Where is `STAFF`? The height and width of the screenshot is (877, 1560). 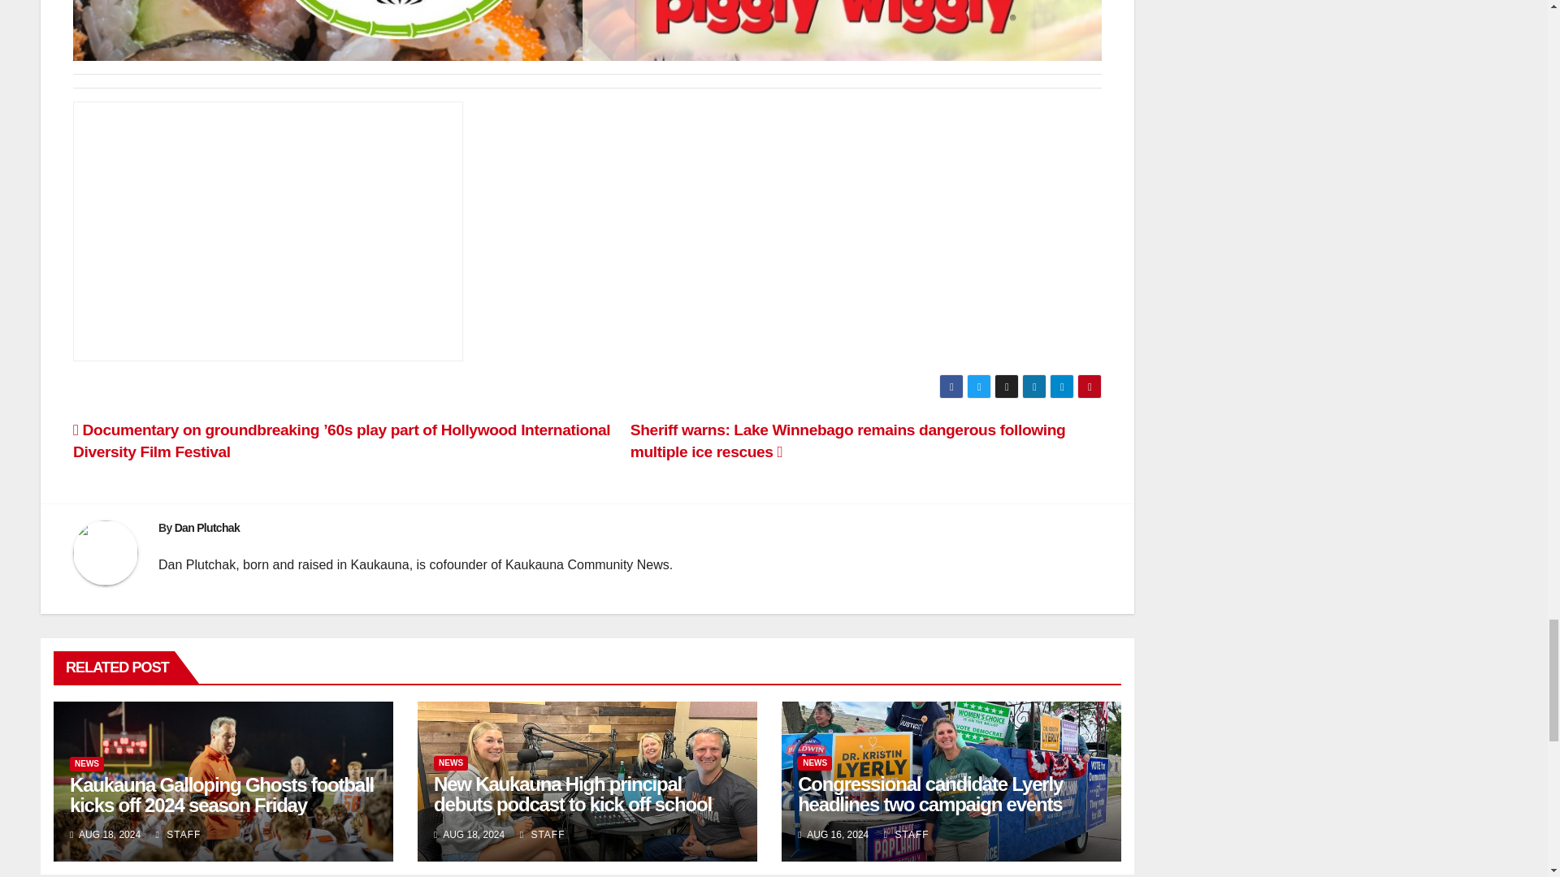 STAFF is located at coordinates (542, 834).